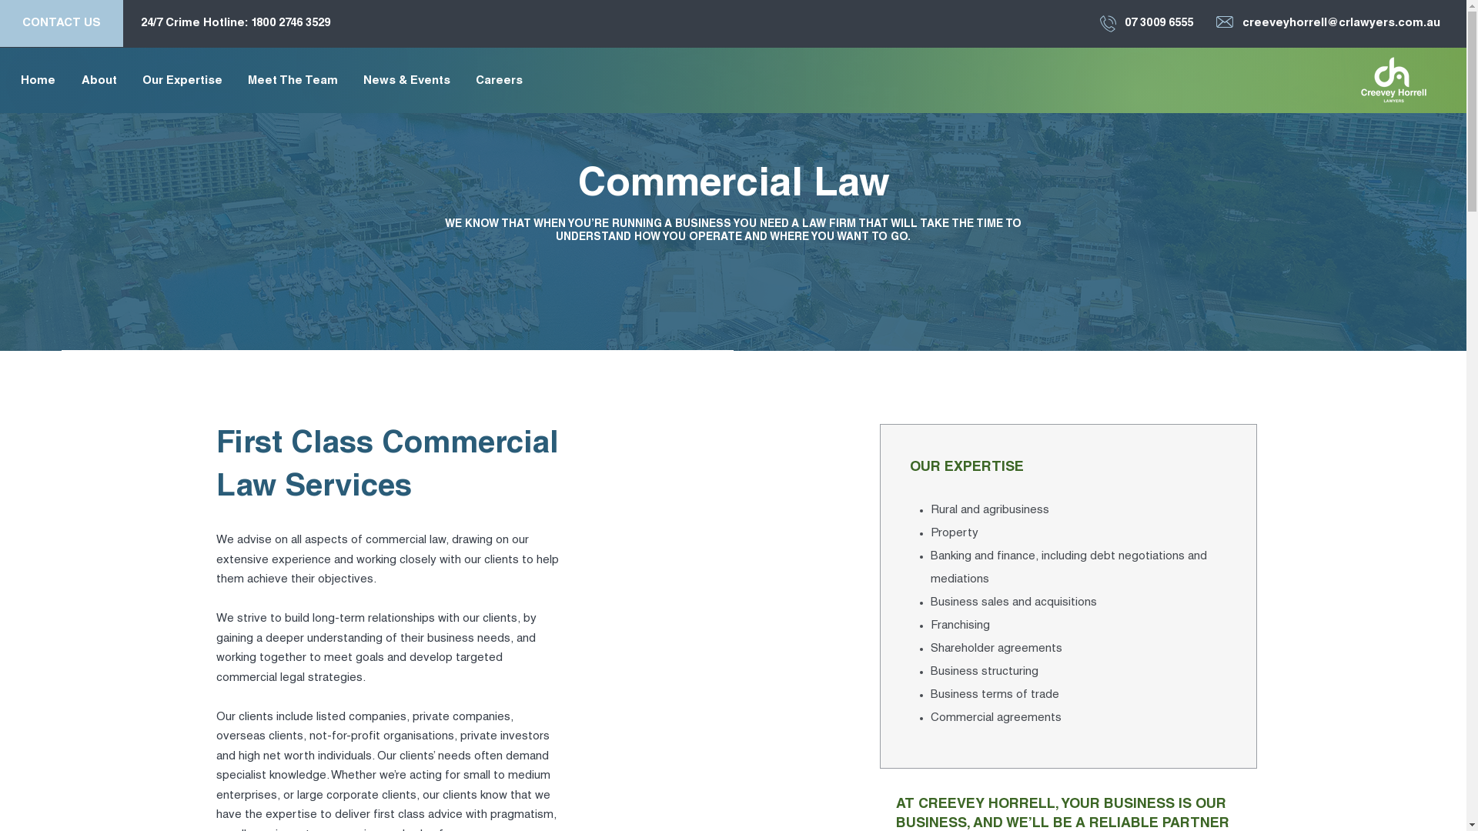 The width and height of the screenshot is (1478, 831). What do you see at coordinates (38, 82) in the screenshot?
I see `Home` at bounding box center [38, 82].